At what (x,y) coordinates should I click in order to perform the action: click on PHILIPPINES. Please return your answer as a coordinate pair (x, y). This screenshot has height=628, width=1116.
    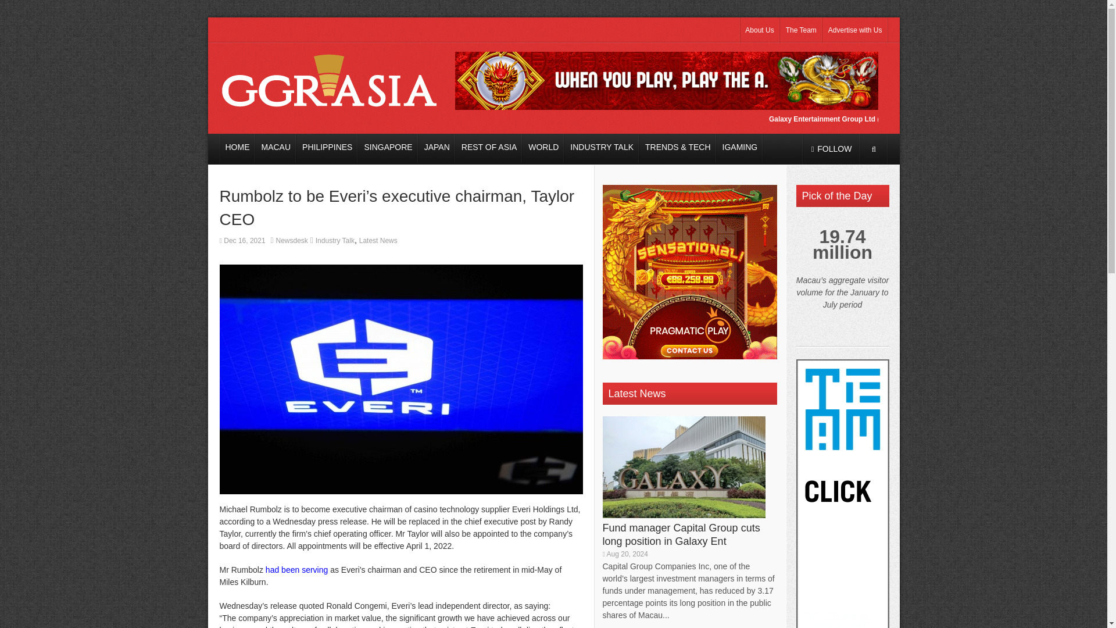
    Looking at the image, I should click on (327, 148).